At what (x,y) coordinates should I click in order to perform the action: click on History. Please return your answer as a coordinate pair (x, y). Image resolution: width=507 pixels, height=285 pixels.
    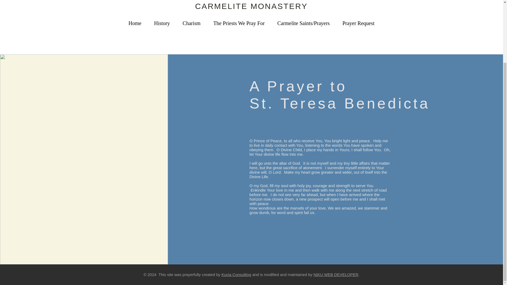
    Looking at the image, I should click on (162, 23).